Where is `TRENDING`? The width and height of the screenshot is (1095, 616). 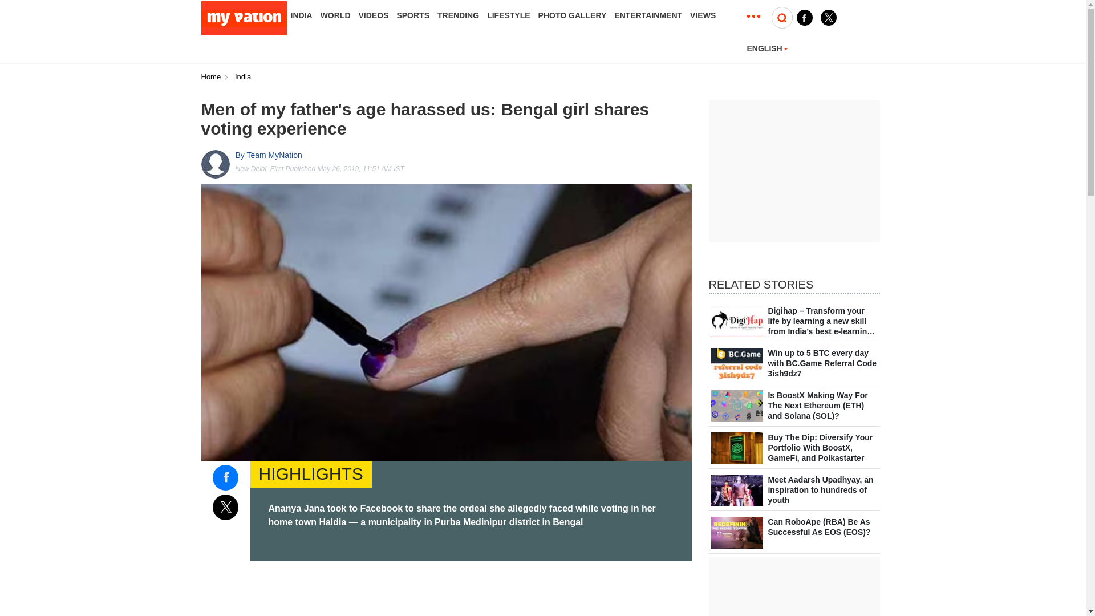
TRENDING is located at coordinates (458, 15).